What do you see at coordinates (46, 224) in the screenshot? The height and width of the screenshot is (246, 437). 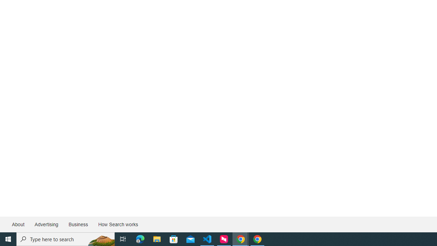 I see `Advertising` at bounding box center [46, 224].